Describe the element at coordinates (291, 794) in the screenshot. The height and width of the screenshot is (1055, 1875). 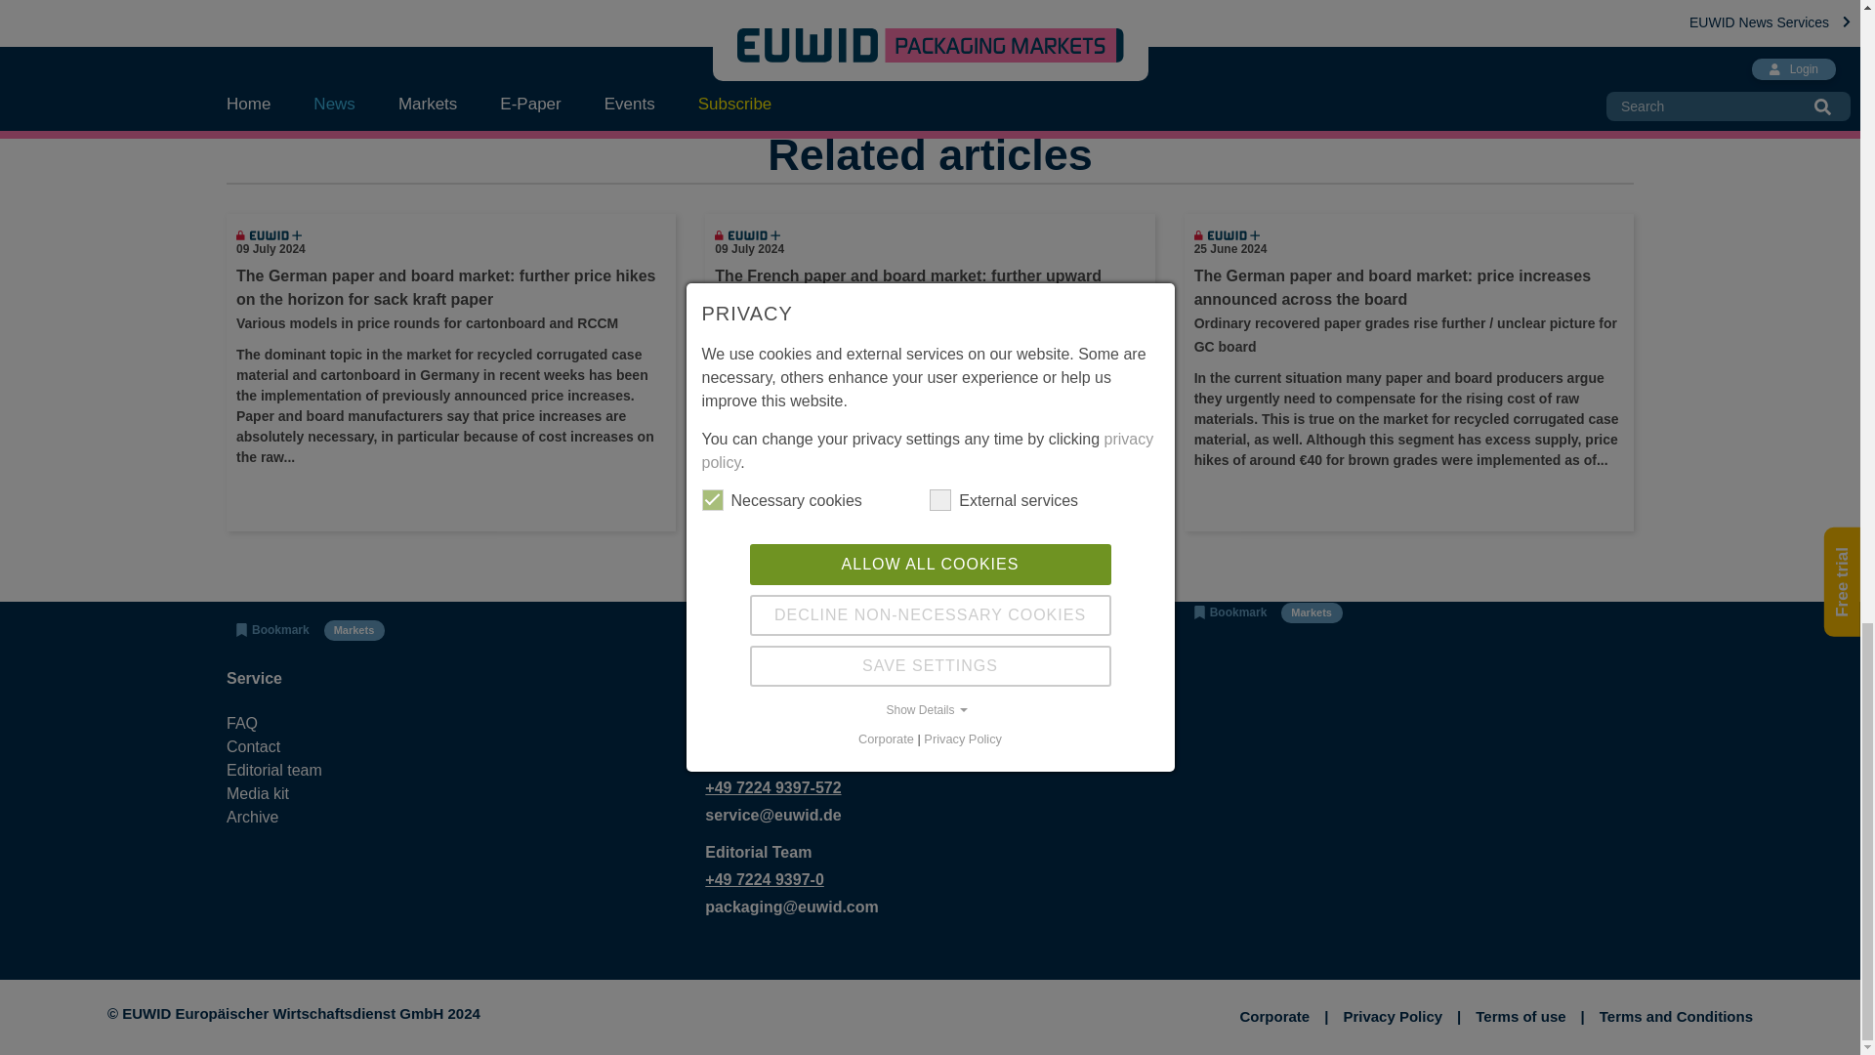
I see `Media kit` at that location.